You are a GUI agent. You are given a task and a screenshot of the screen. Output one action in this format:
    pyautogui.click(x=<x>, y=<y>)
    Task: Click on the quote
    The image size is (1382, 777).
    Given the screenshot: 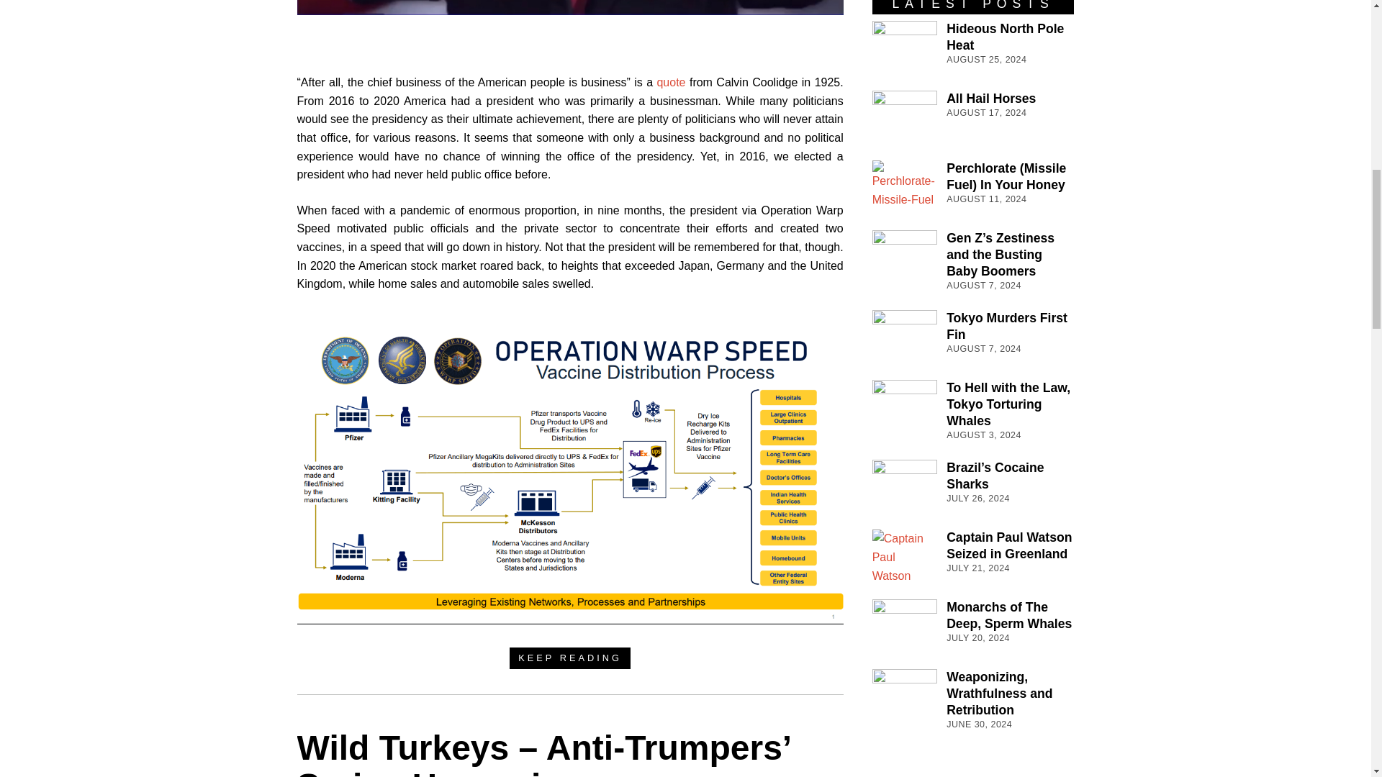 What is the action you would take?
    pyautogui.click(x=672, y=82)
    